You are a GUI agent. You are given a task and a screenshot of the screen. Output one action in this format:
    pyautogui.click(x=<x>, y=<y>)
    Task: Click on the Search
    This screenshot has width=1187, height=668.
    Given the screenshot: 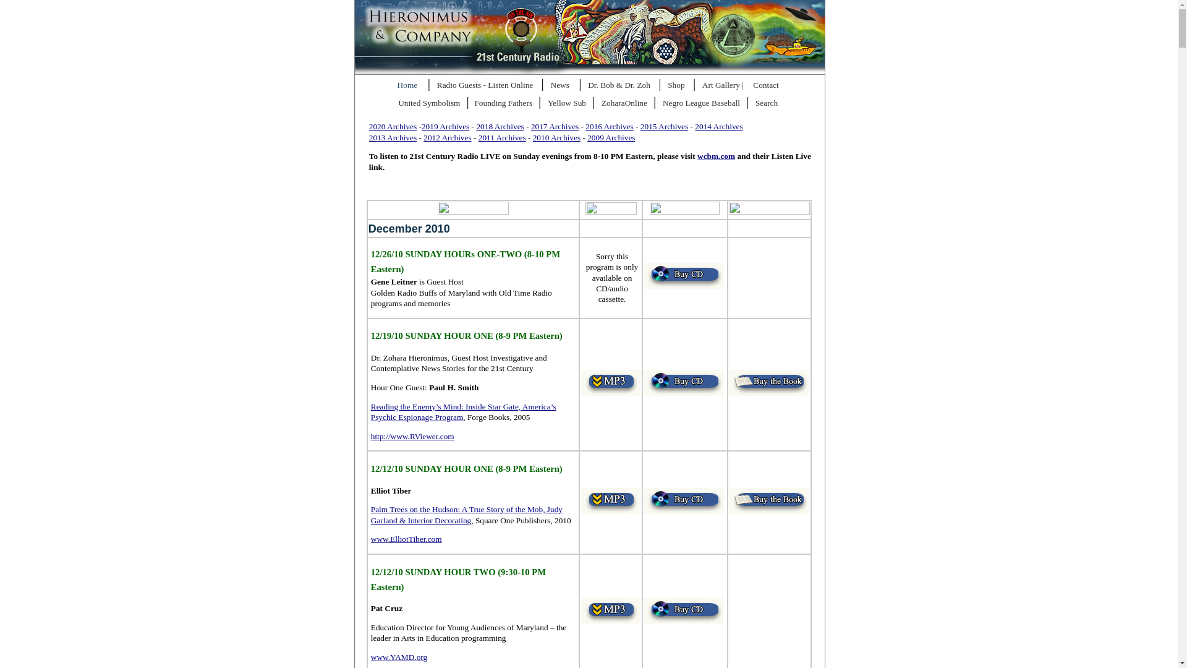 What is the action you would take?
    pyautogui.click(x=768, y=104)
    